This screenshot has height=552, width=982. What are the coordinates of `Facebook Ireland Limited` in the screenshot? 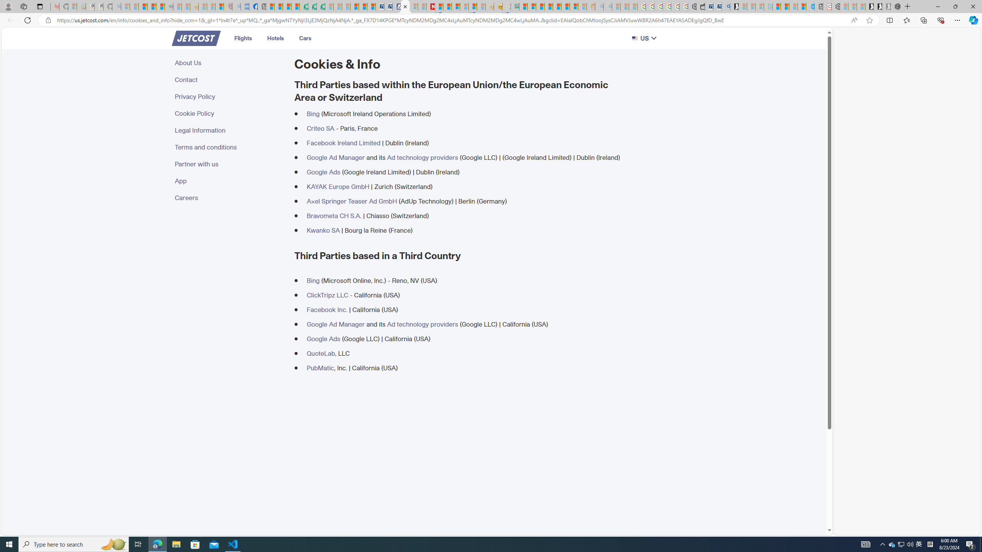 It's located at (344, 143).